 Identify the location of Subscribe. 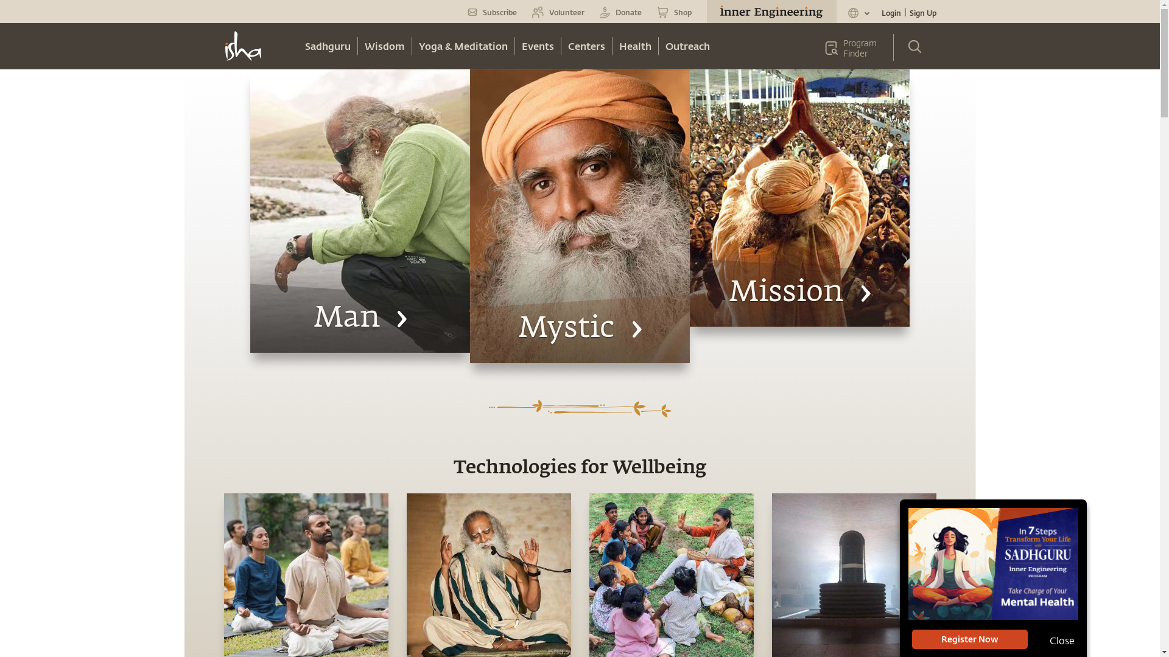
(492, 12).